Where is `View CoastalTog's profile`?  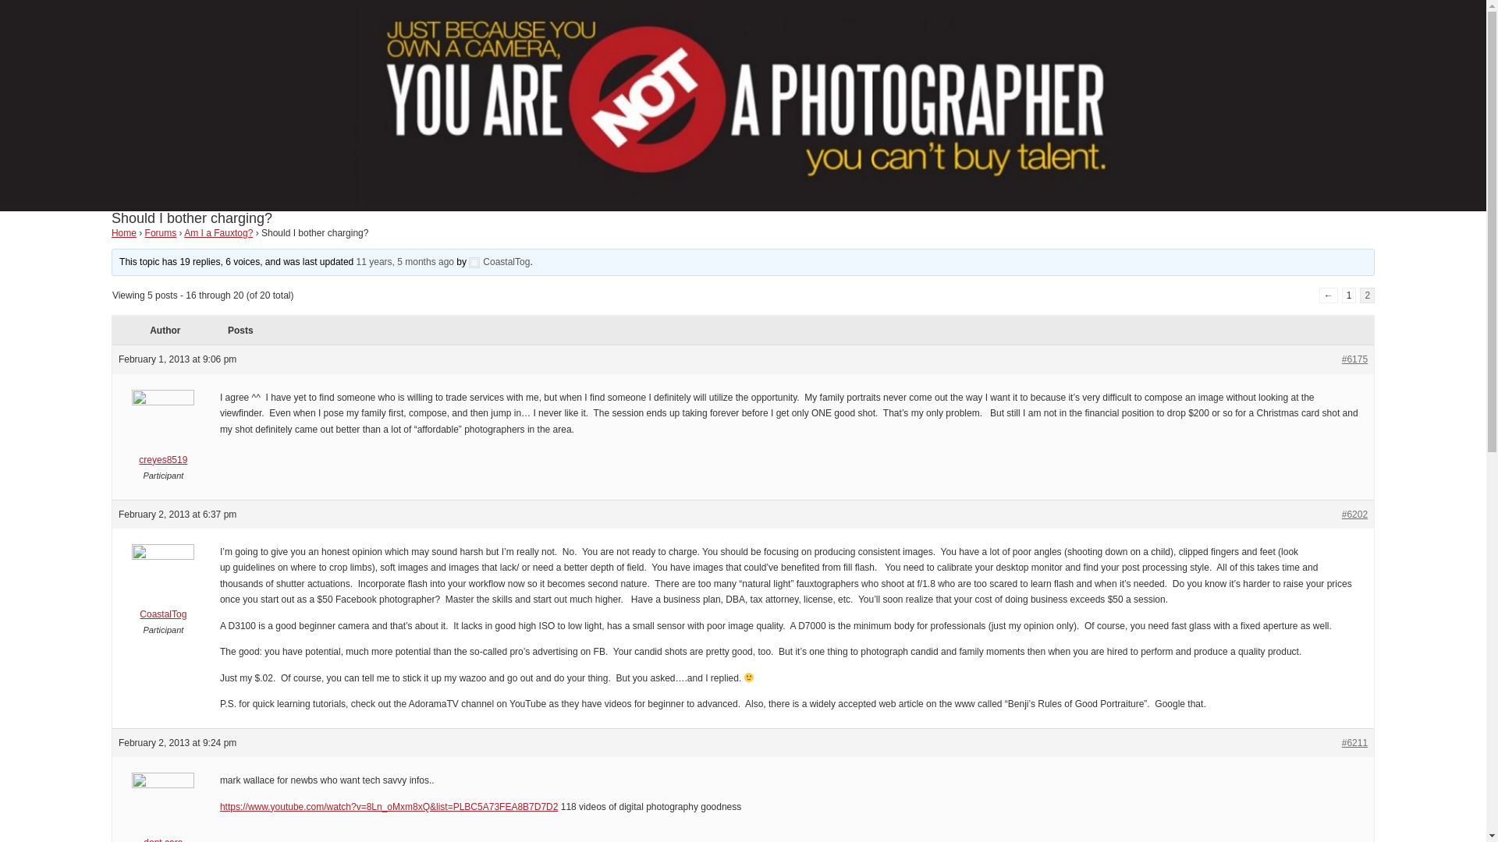 View CoastalTog's profile is located at coordinates (162, 586).